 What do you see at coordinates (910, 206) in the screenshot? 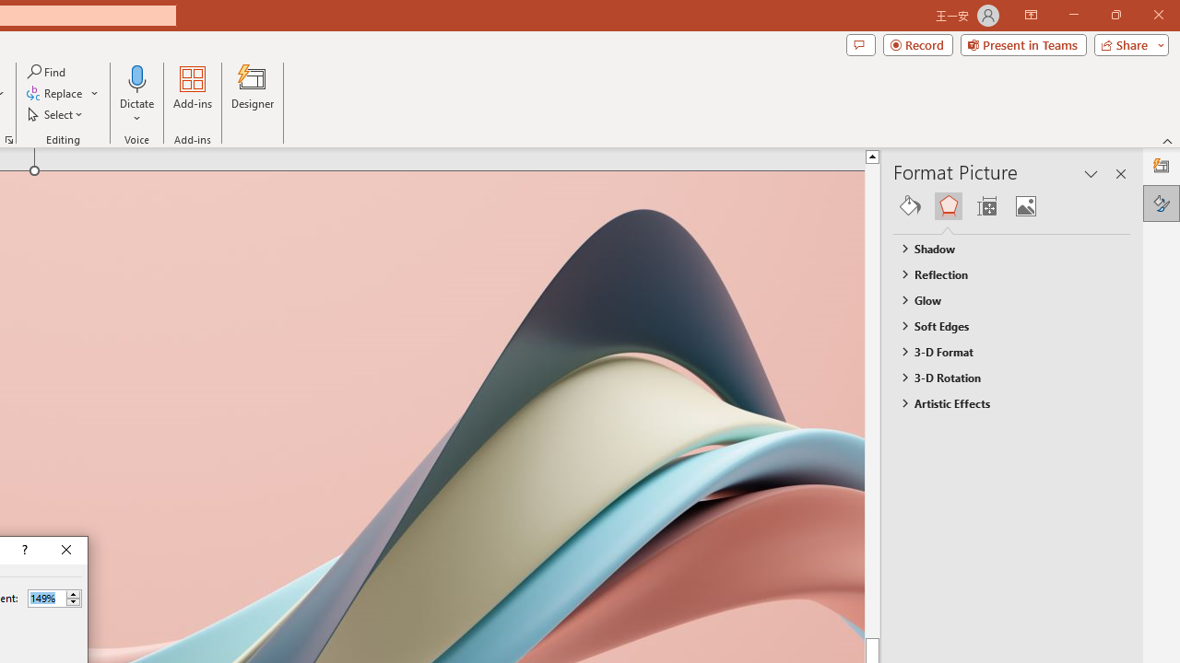
I see `Fill & Line` at bounding box center [910, 206].